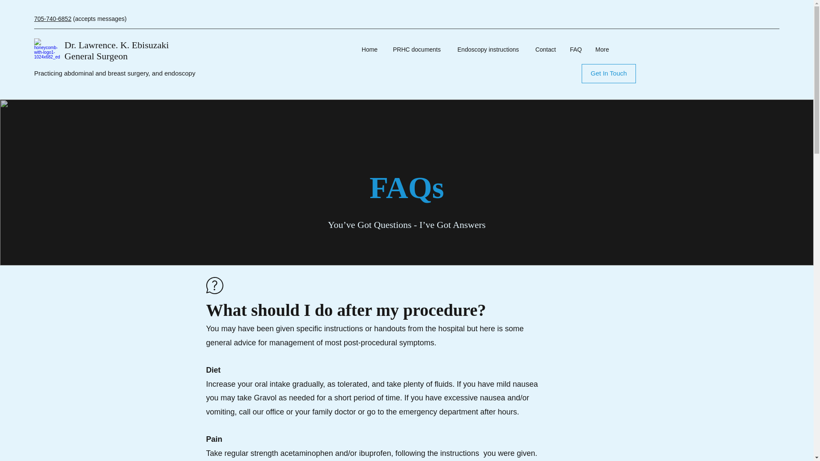  I want to click on General Surgeon, so click(96, 55).